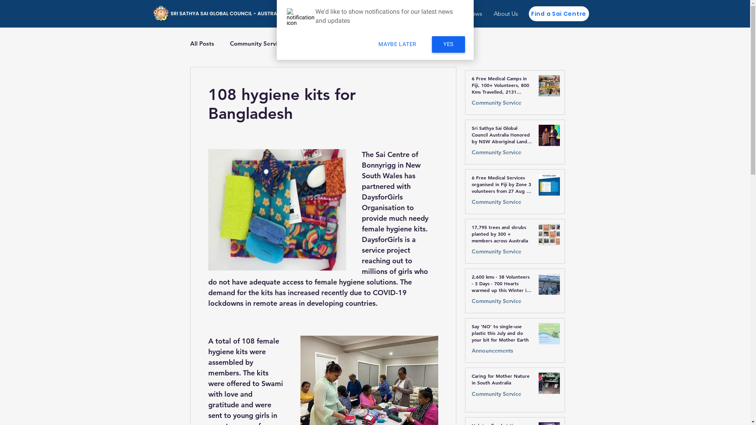 The image size is (756, 425). I want to click on News, so click(475, 13).